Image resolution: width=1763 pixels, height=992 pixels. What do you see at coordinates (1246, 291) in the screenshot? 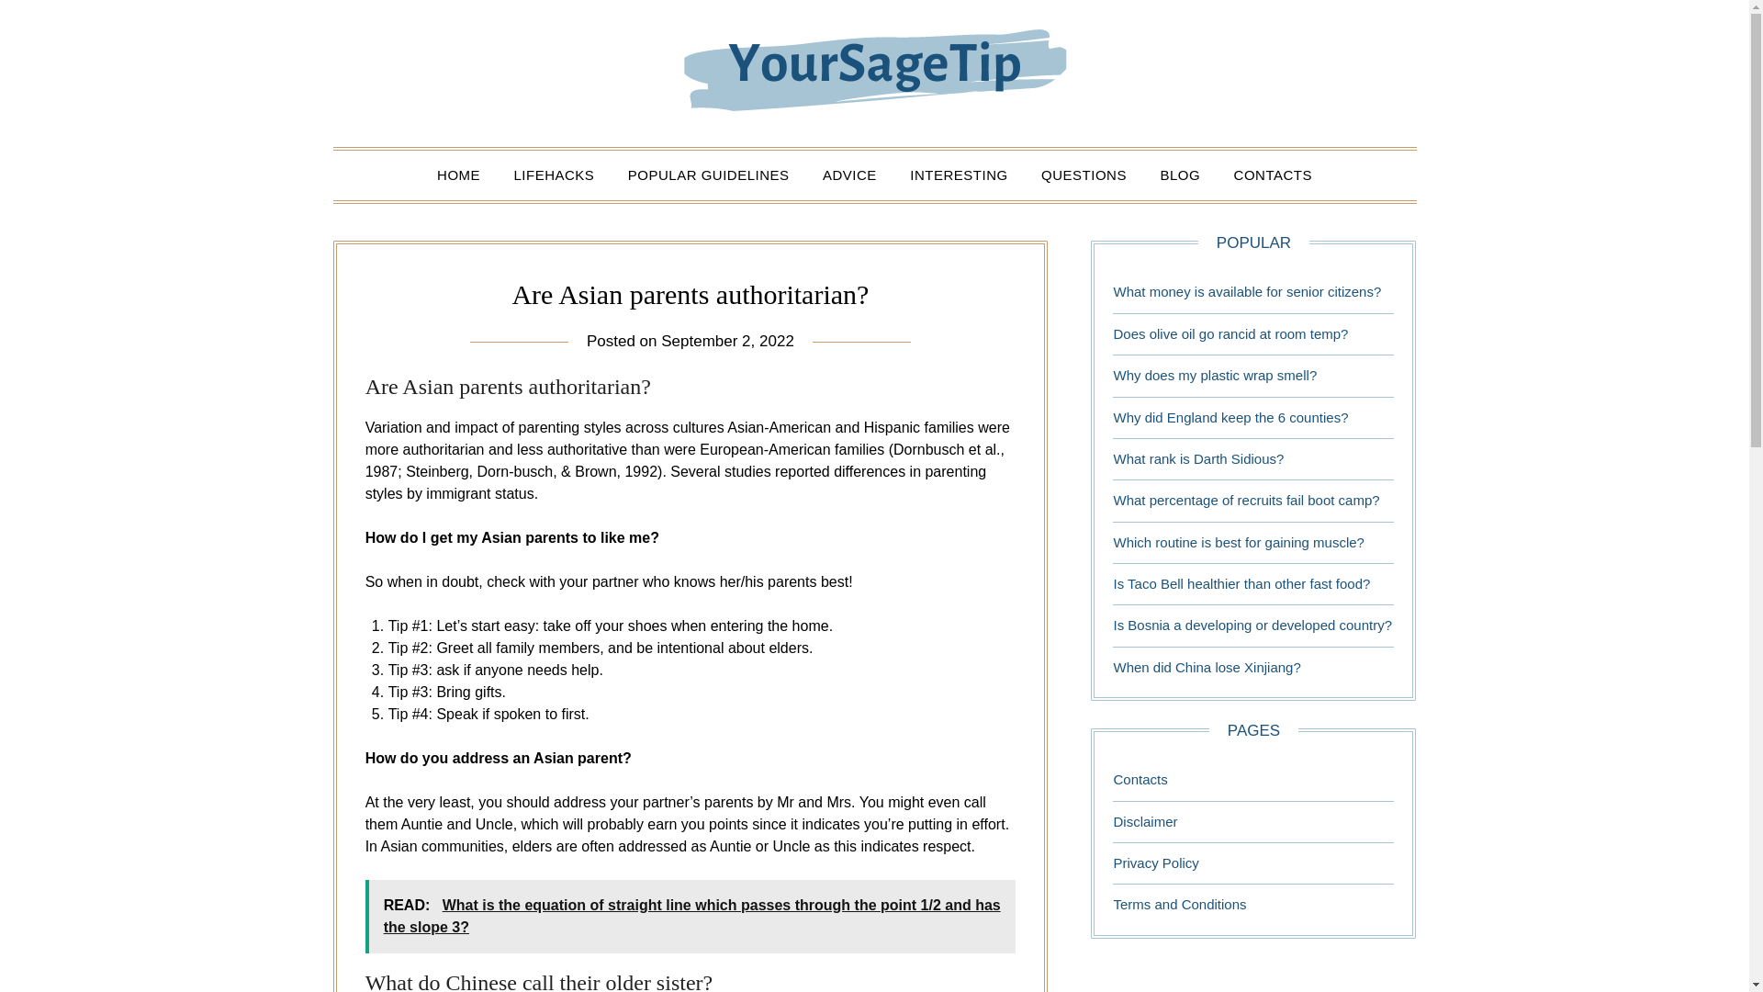
I see `What money is available for senior citizens?` at bounding box center [1246, 291].